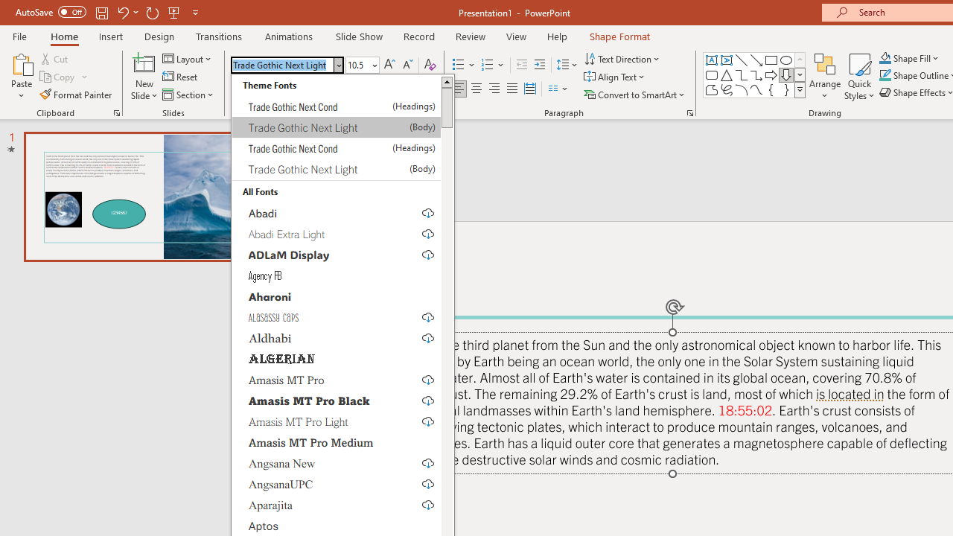 Image resolution: width=953 pixels, height=536 pixels. I want to click on Columns, so click(558, 89).